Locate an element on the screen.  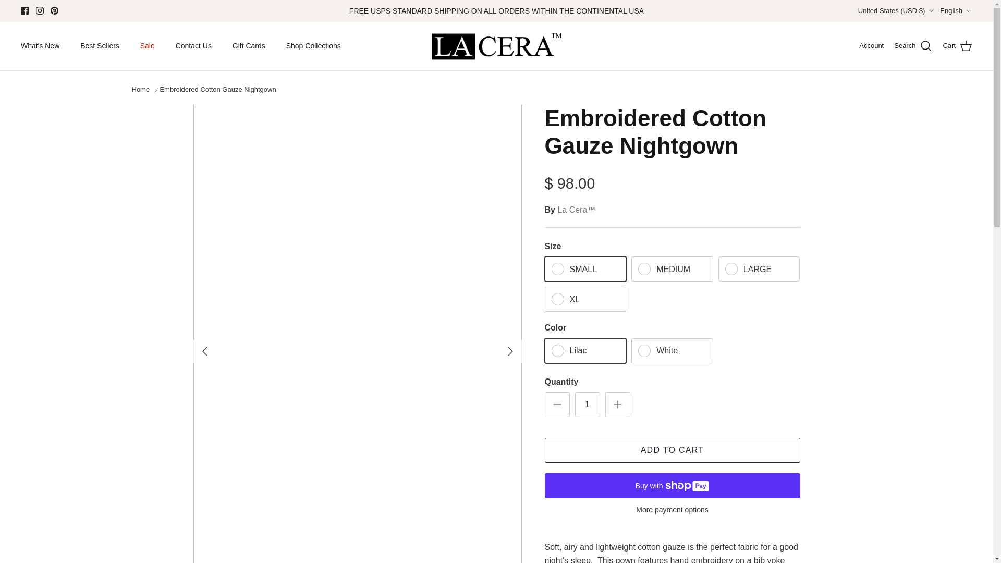
1 is located at coordinates (587, 405).